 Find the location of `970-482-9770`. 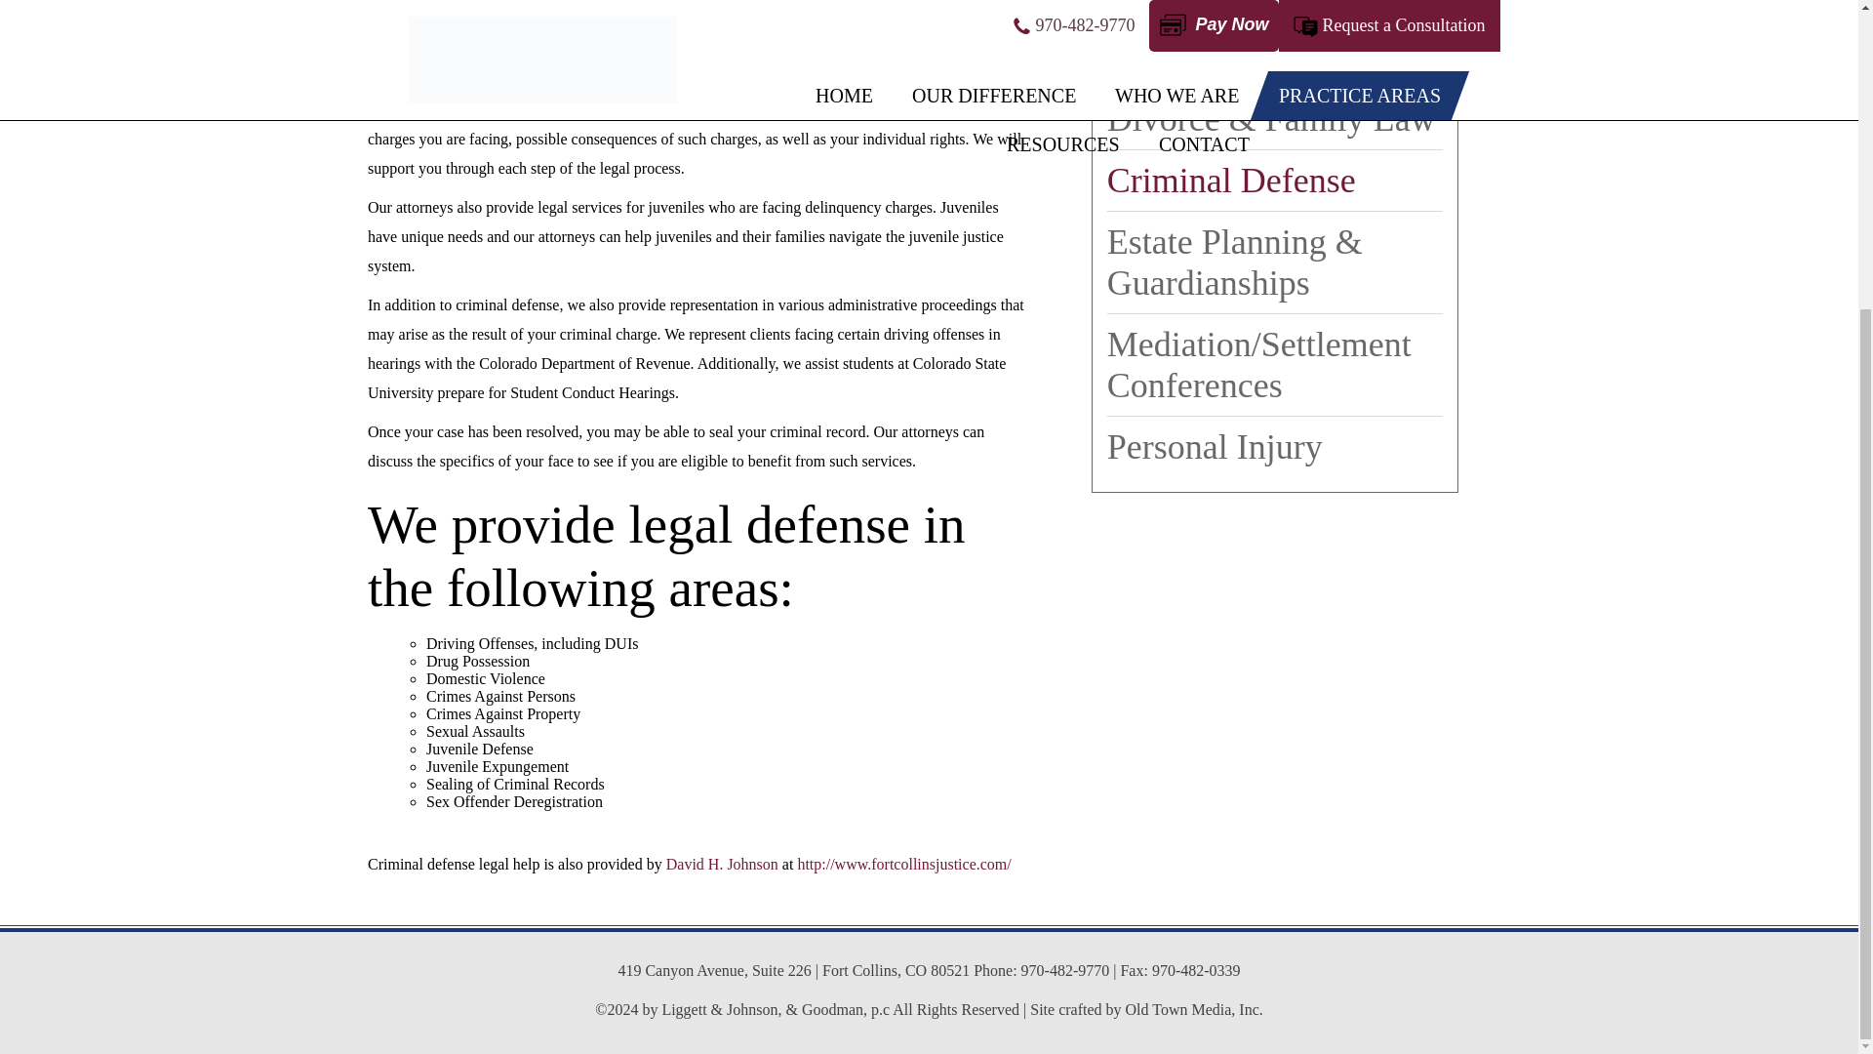

970-482-9770 is located at coordinates (1065, 970).